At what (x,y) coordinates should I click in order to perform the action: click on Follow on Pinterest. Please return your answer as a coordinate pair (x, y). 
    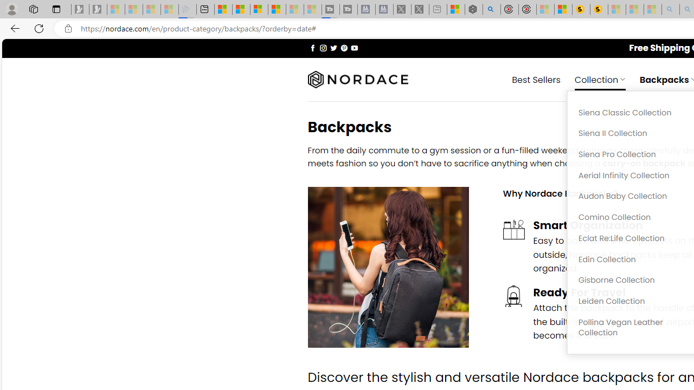
    Looking at the image, I should click on (344, 48).